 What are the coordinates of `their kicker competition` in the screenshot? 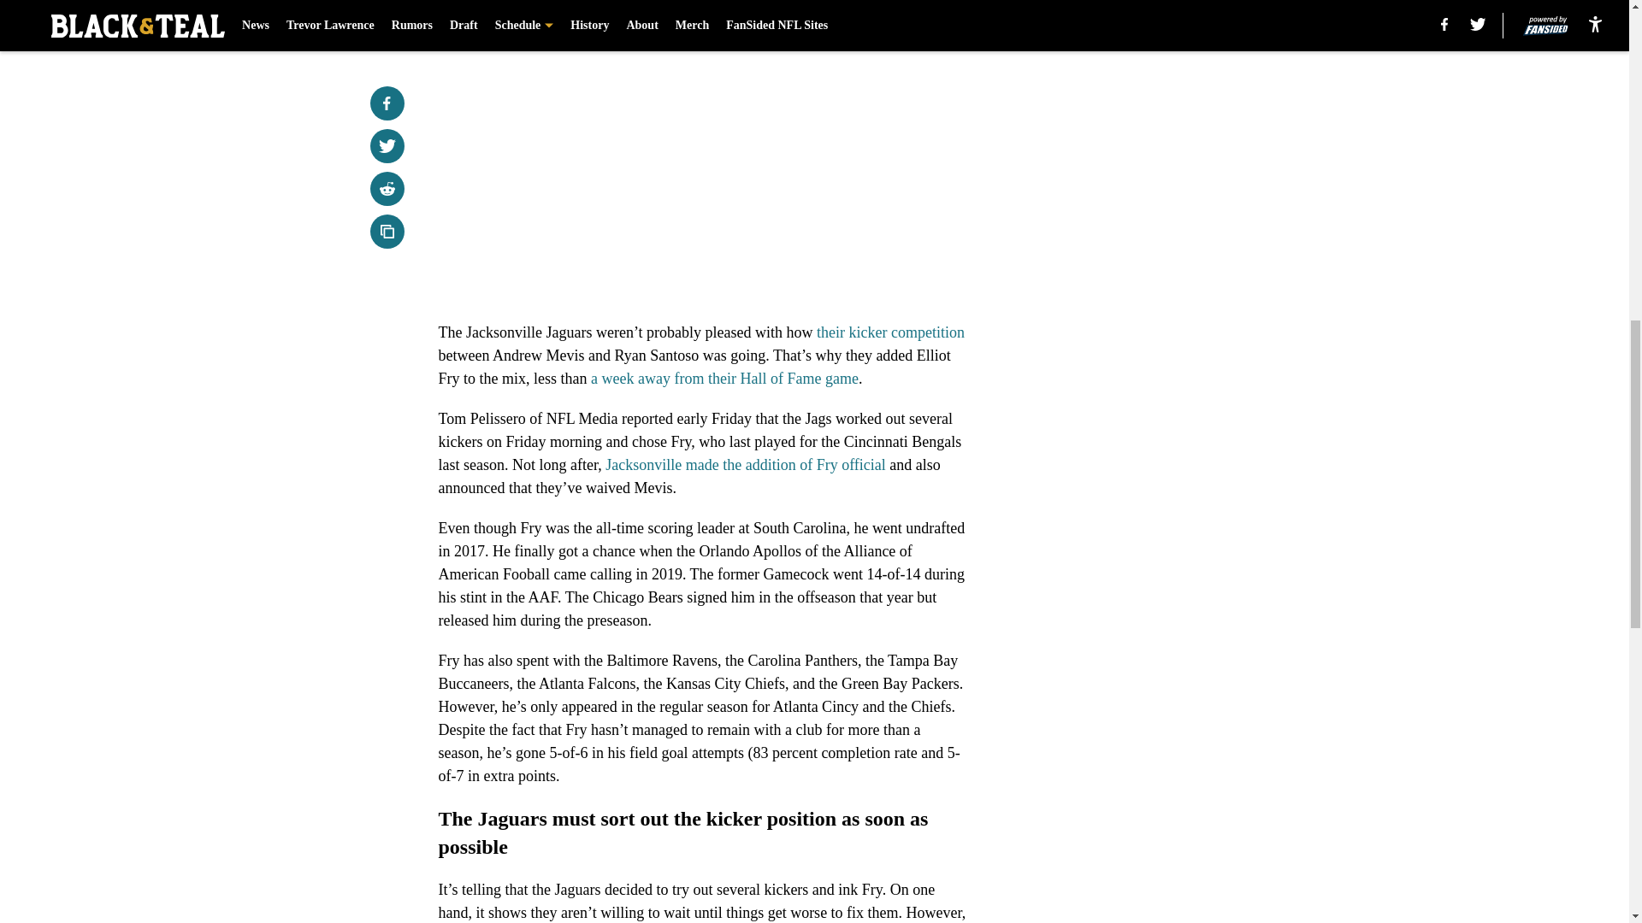 It's located at (890, 332).